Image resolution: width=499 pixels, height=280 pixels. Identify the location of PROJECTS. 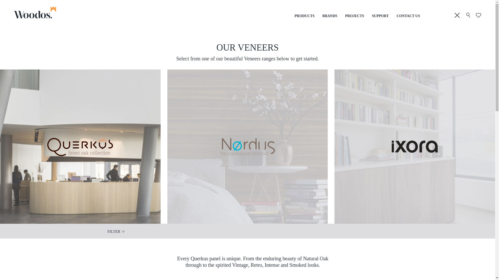
(354, 16).